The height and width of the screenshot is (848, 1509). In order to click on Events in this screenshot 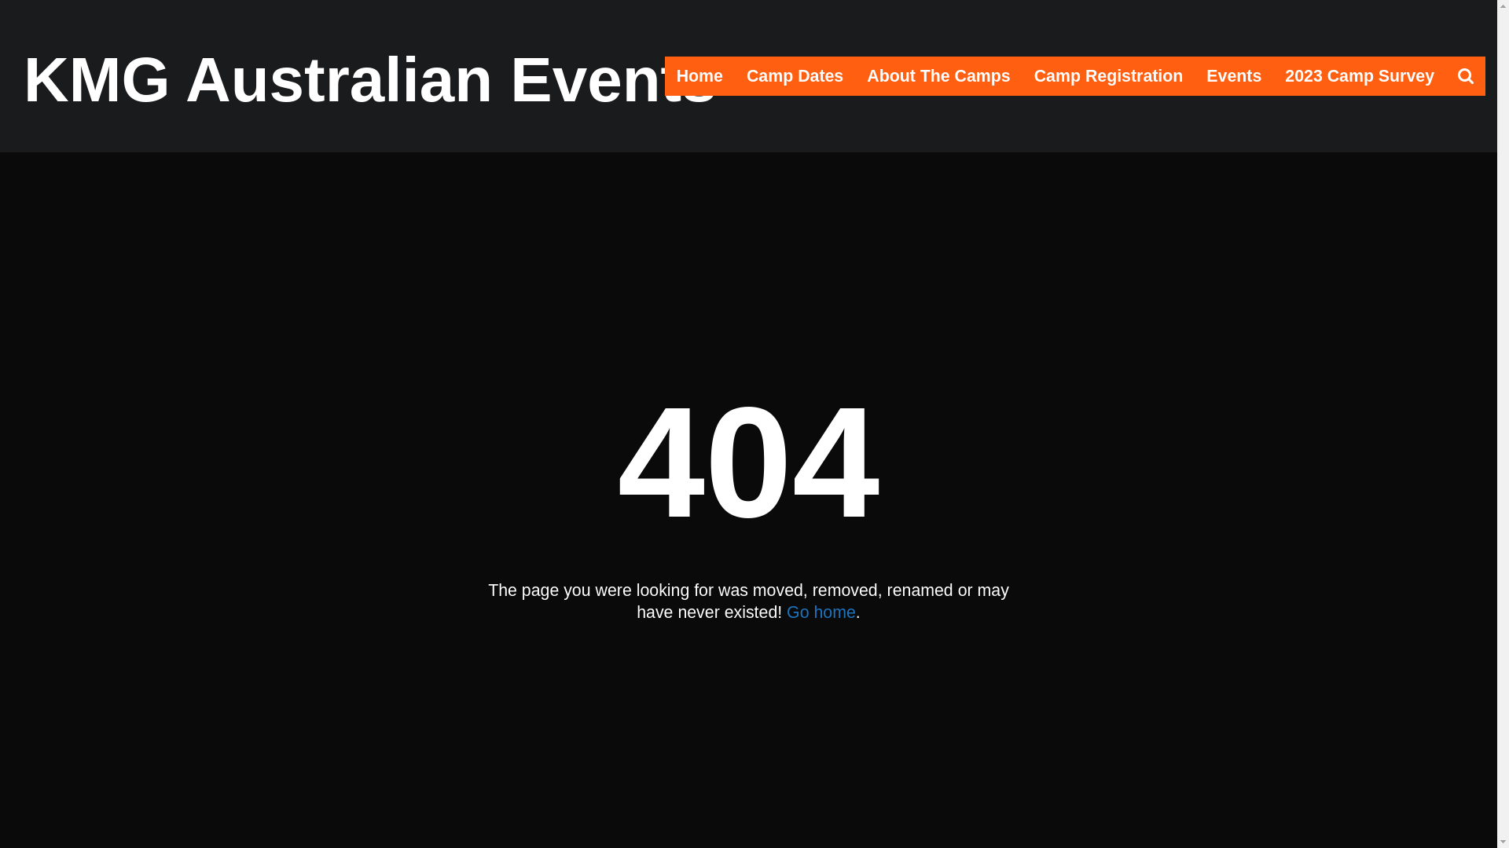, I will do `click(1234, 76)`.